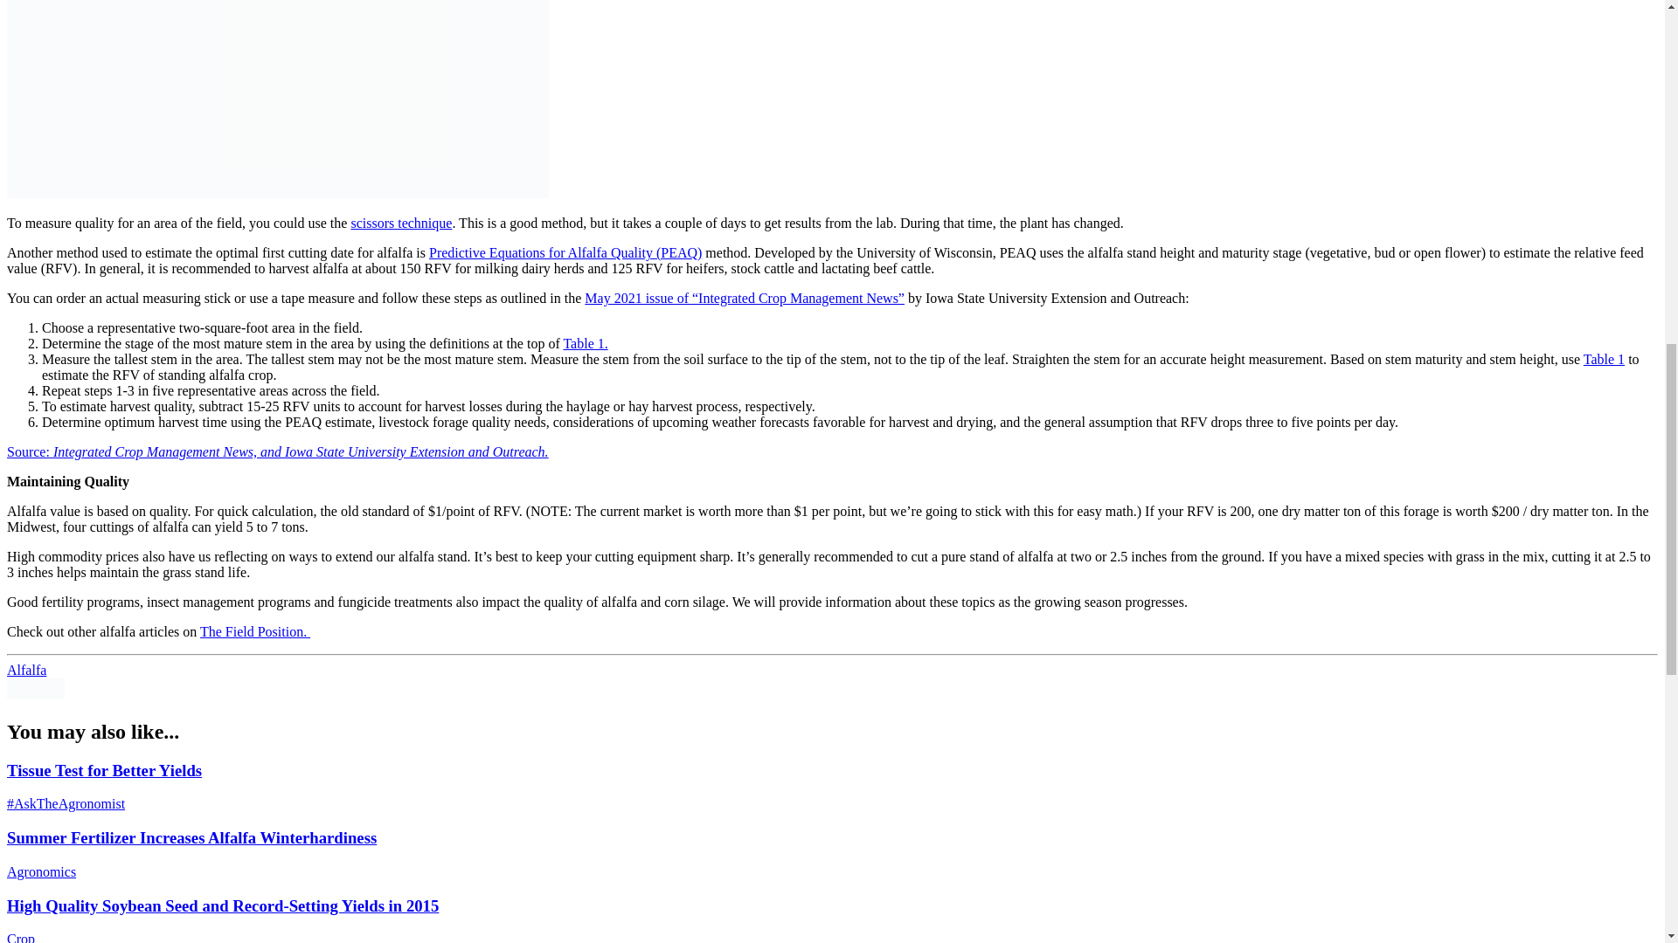  What do you see at coordinates (26, 671) in the screenshot?
I see `Alfalfa` at bounding box center [26, 671].